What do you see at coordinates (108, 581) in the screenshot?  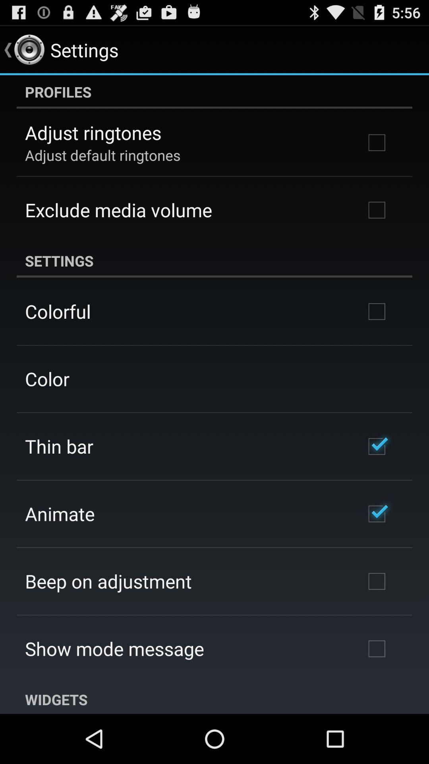 I see `scroll until the beep on adjustment app` at bounding box center [108, 581].